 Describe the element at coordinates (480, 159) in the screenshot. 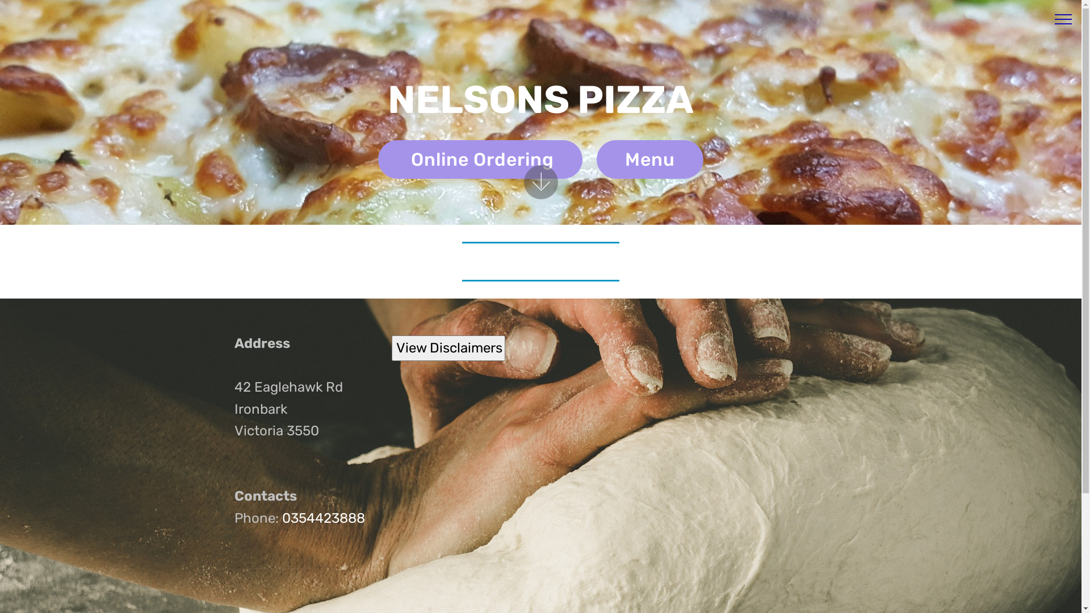

I see ` Online Ordering` at that location.